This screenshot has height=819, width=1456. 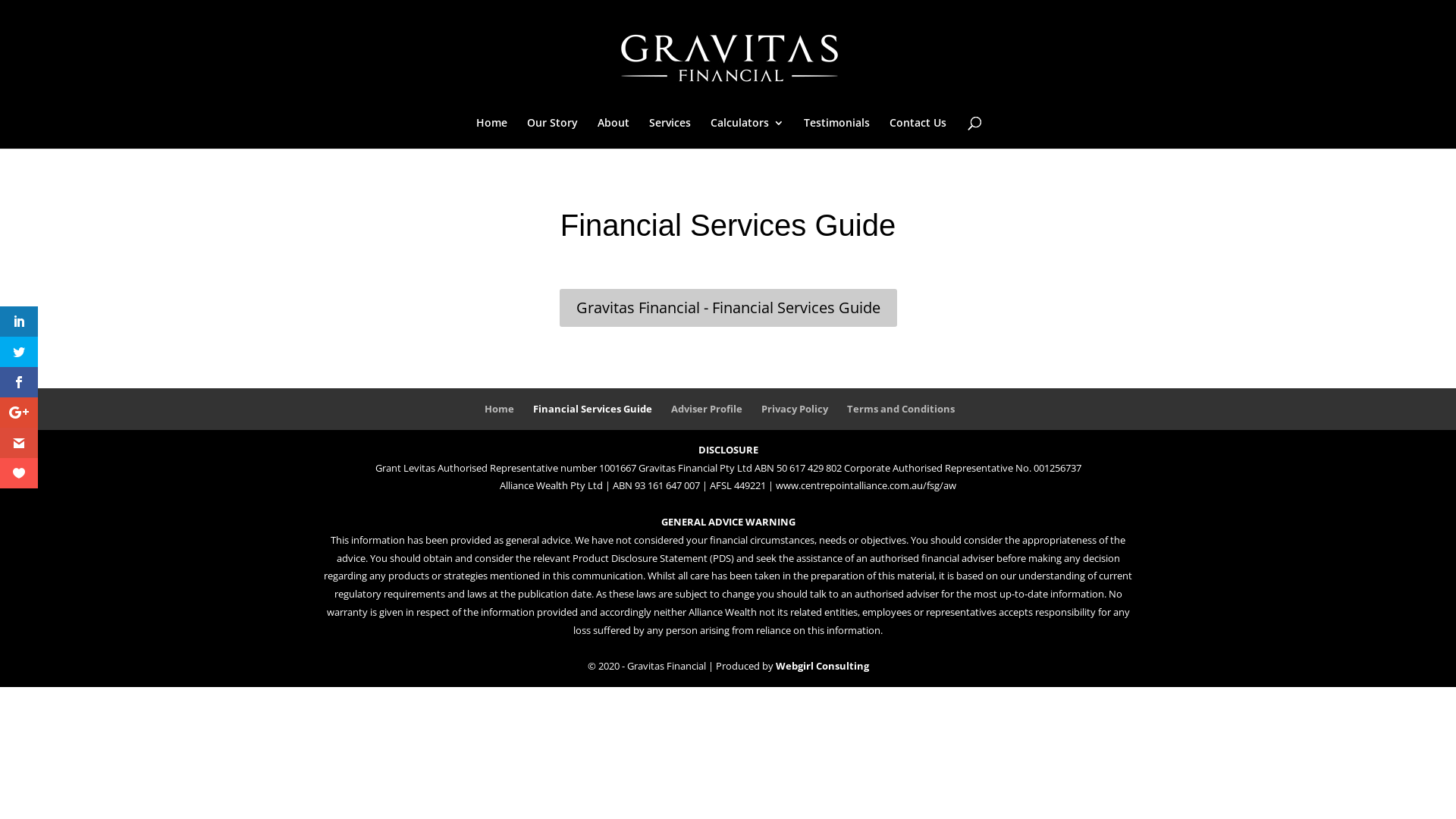 I want to click on Adviser Profile, so click(x=707, y=409).